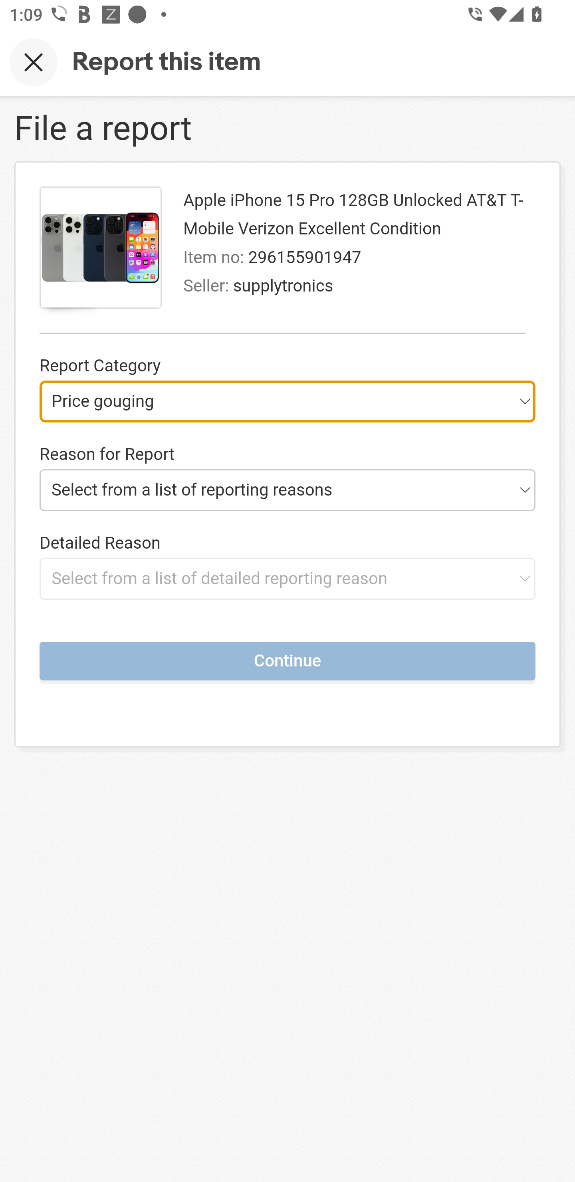 Image resolution: width=575 pixels, height=1182 pixels. What do you see at coordinates (287, 660) in the screenshot?
I see `Continue` at bounding box center [287, 660].